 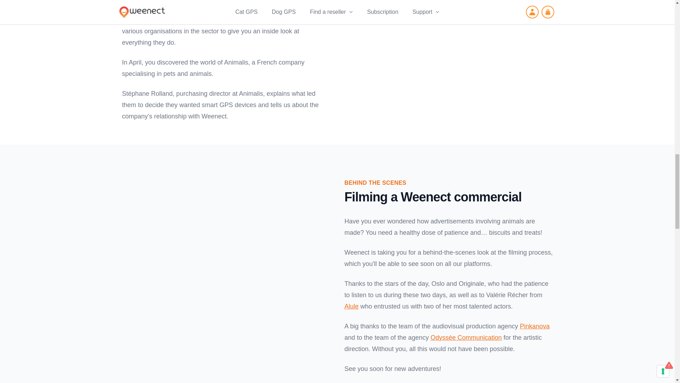 What do you see at coordinates (351, 306) in the screenshot?
I see `Alule` at bounding box center [351, 306].